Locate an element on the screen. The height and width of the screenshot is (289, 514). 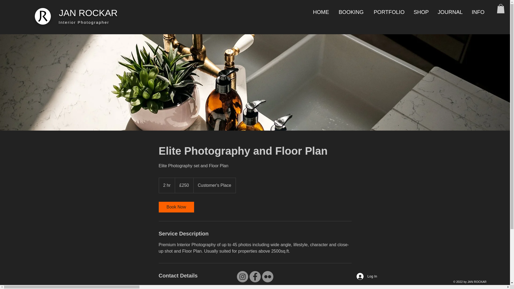
PORTFOLIO is located at coordinates (390, 12).